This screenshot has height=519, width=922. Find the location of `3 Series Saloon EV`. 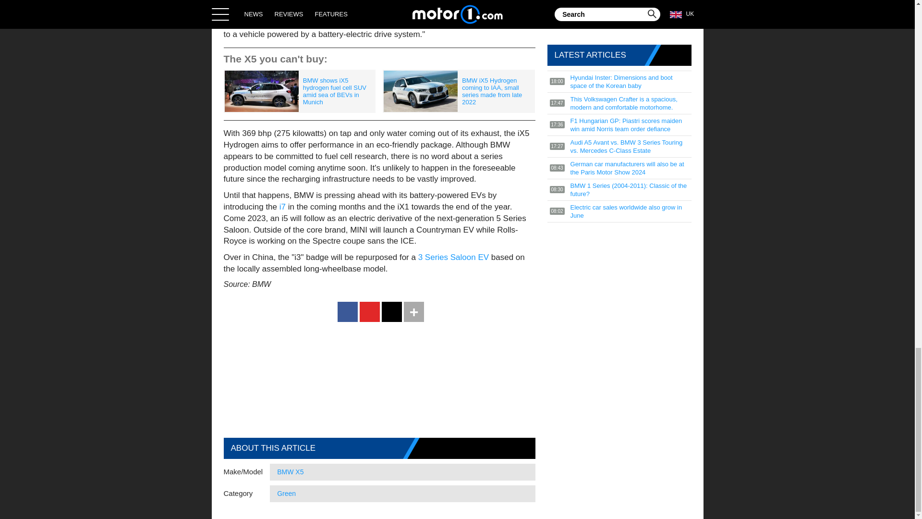

3 Series Saloon EV is located at coordinates (453, 257).